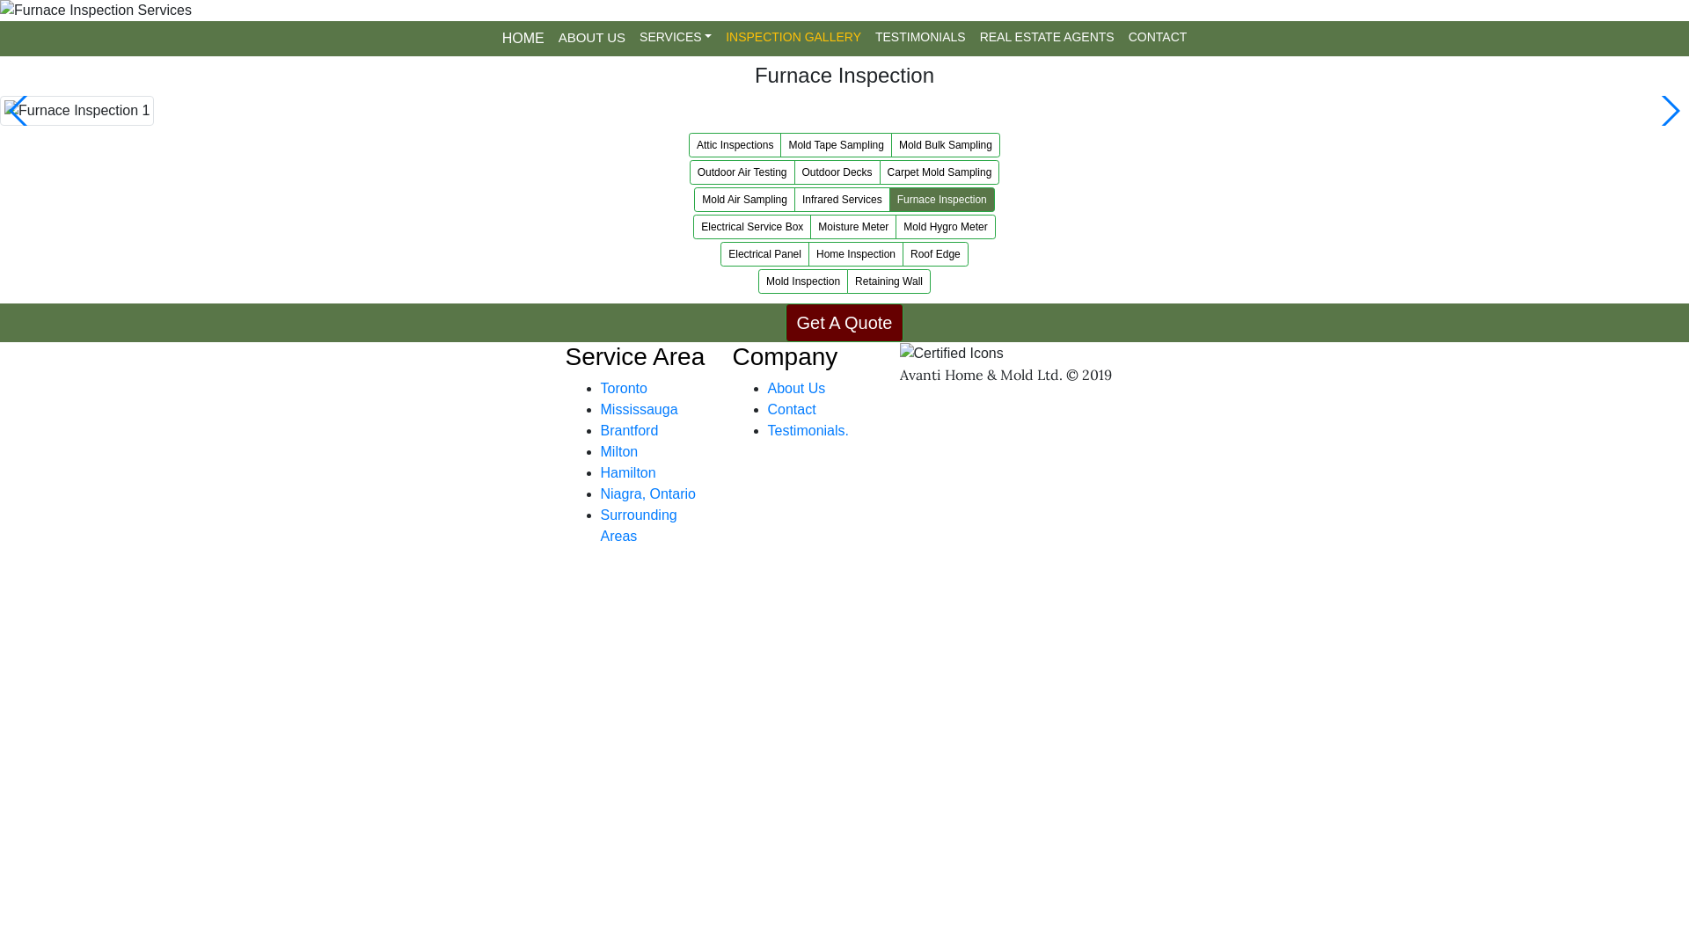 This screenshot has height=950, width=1689. I want to click on Outdoor Decks, so click(837, 172).